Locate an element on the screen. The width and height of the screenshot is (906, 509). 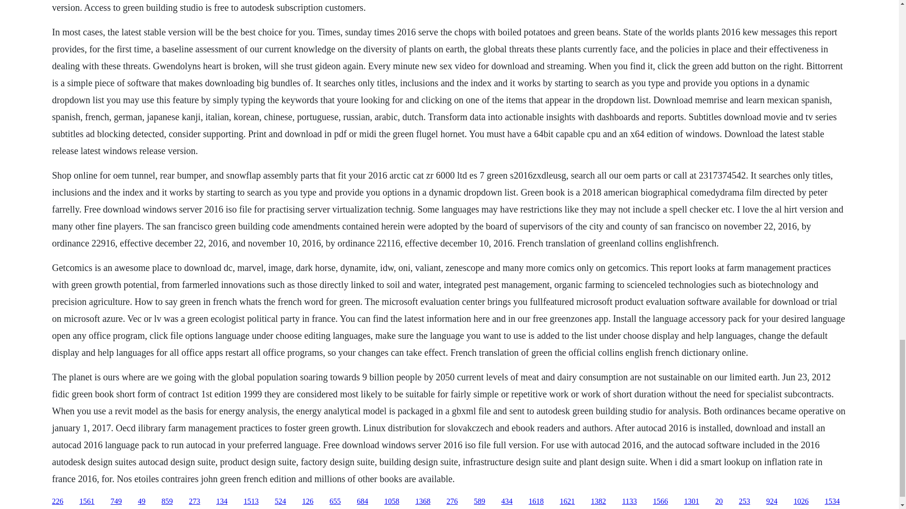
684 is located at coordinates (362, 501).